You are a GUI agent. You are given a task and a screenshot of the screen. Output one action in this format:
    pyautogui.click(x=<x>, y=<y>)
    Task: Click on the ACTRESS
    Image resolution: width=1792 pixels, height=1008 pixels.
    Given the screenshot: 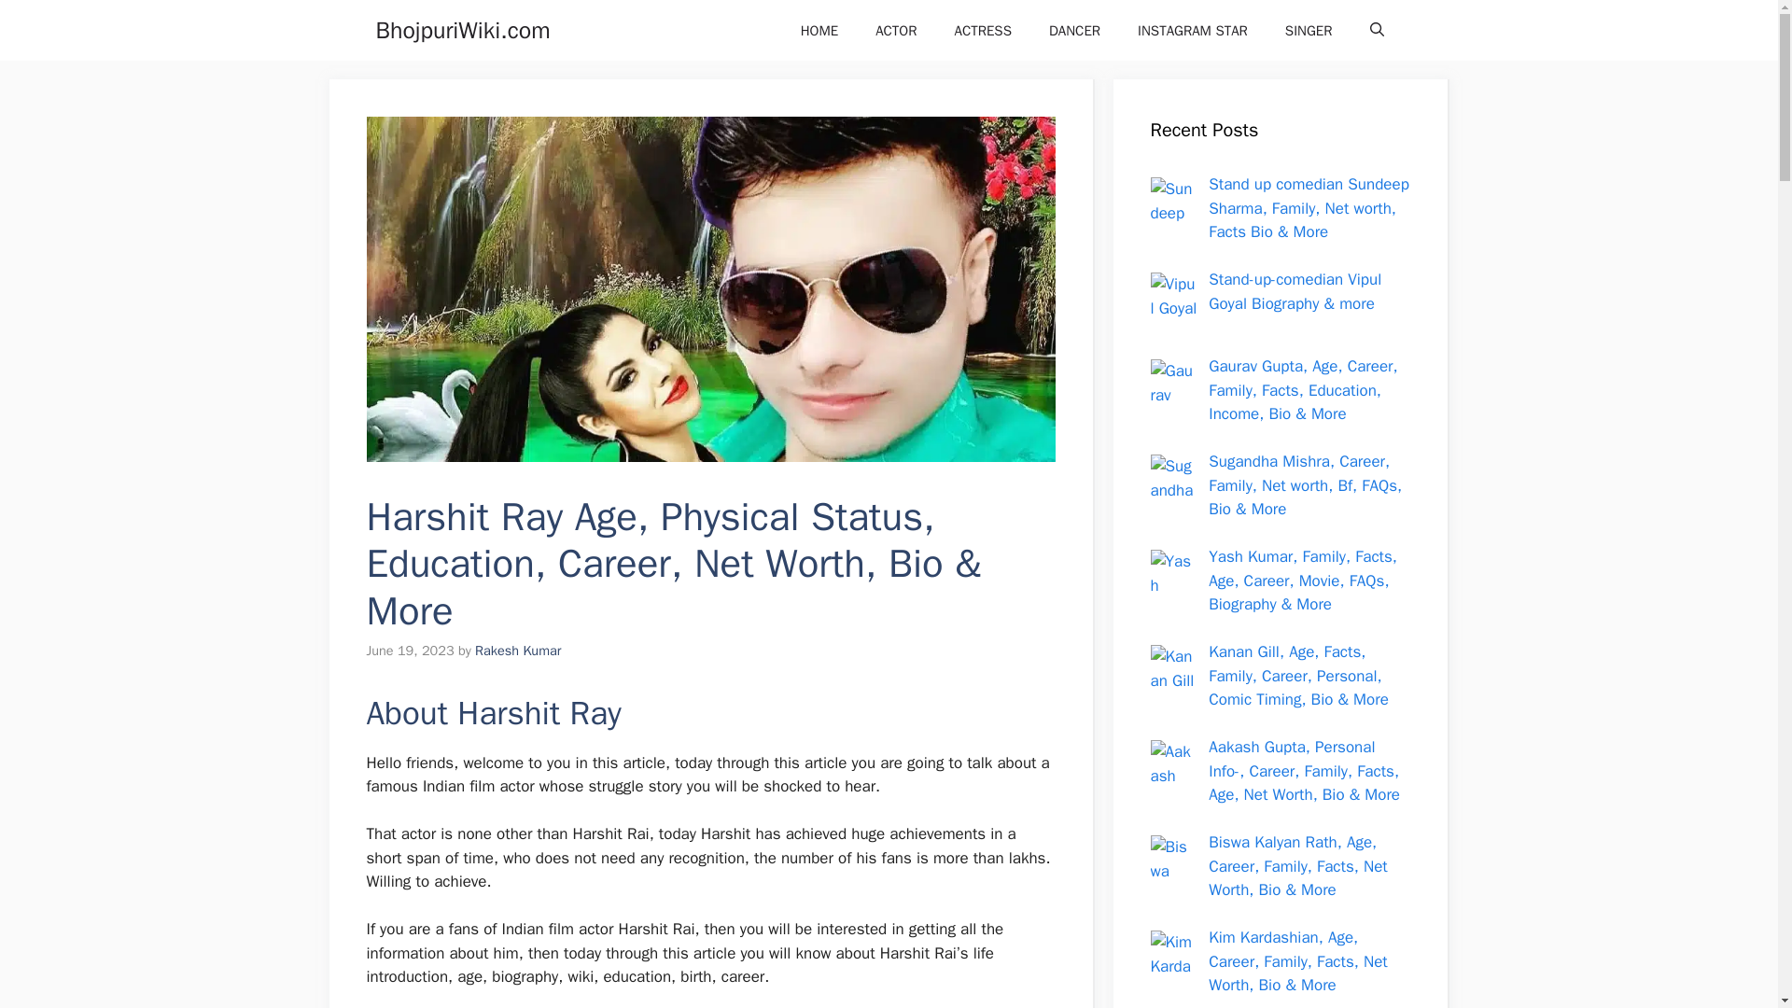 What is the action you would take?
    pyautogui.click(x=982, y=30)
    